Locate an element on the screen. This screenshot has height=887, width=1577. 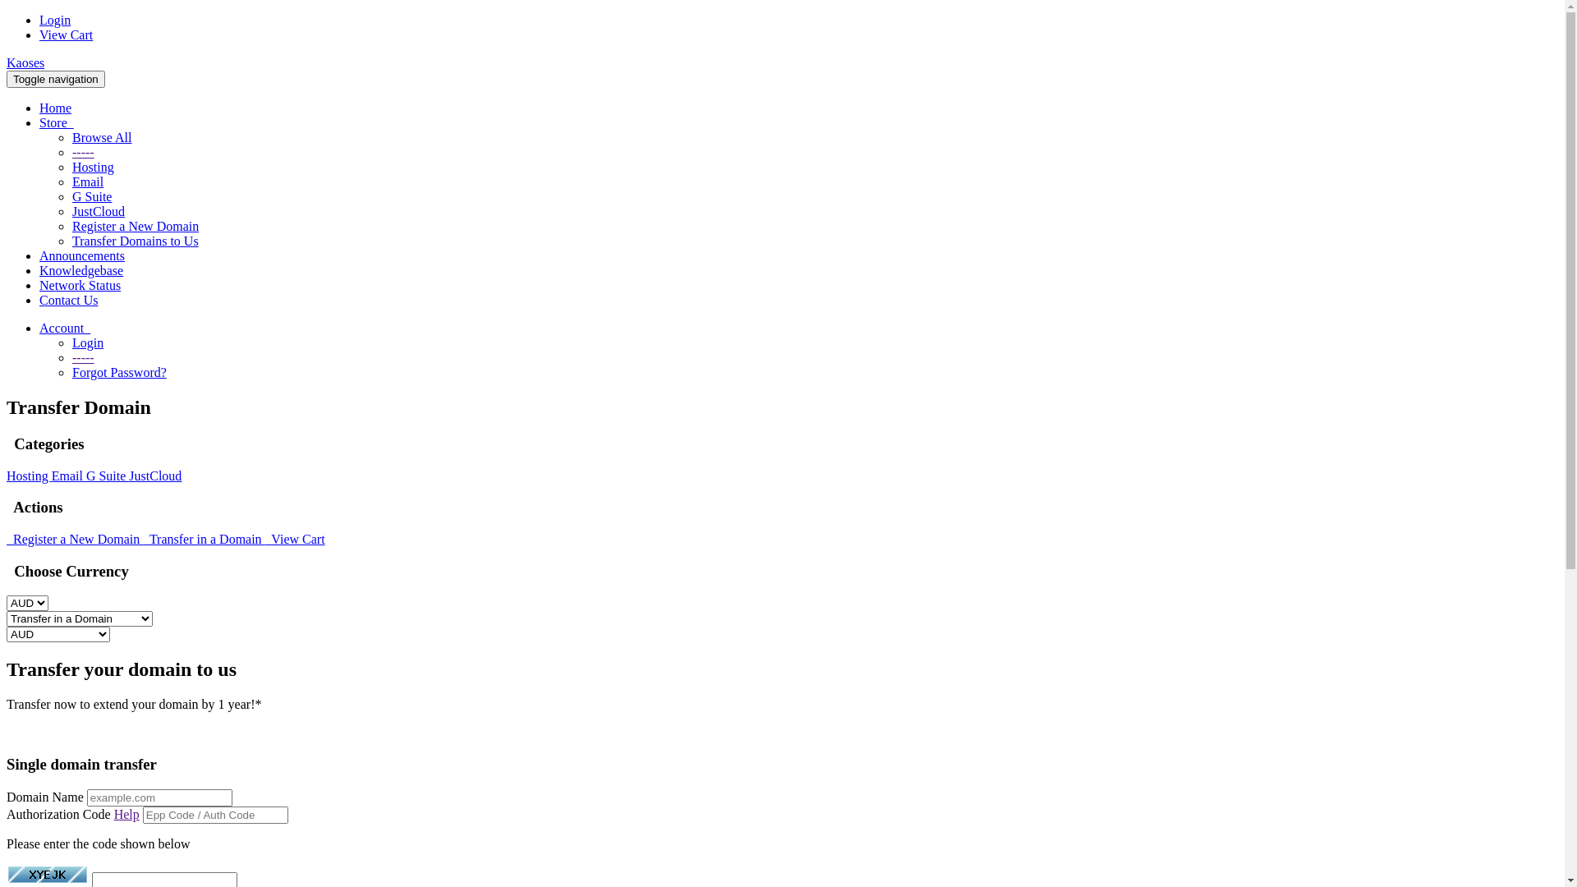
Account   is located at coordinates (65, 329).